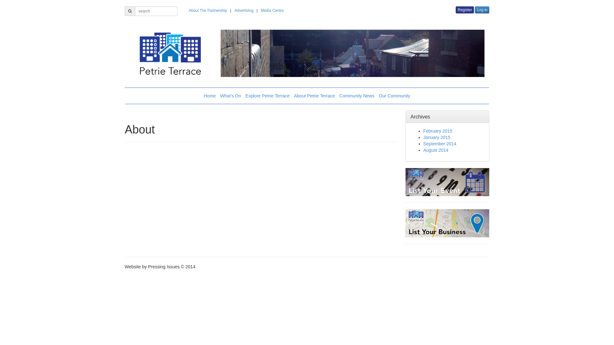 The width and height of the screenshot is (614, 345). What do you see at coordinates (436, 150) in the screenshot?
I see `August 2014` at bounding box center [436, 150].